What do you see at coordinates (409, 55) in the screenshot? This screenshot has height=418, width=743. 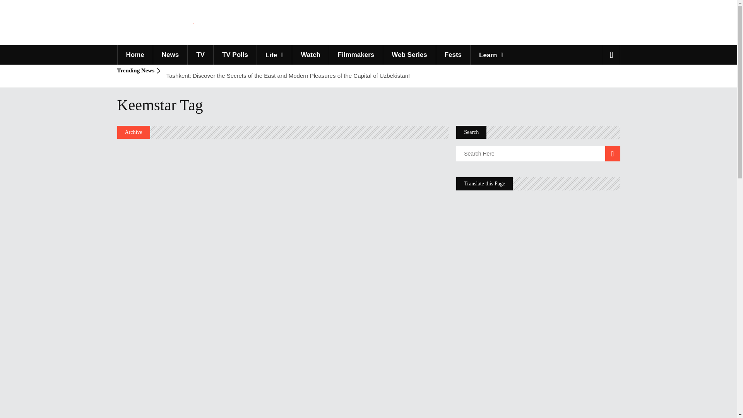 I see `Web Series` at bounding box center [409, 55].